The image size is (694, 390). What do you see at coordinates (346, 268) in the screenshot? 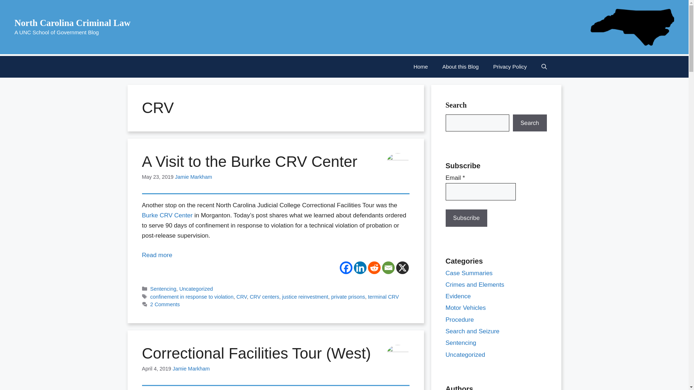
I see `Facebook` at bounding box center [346, 268].